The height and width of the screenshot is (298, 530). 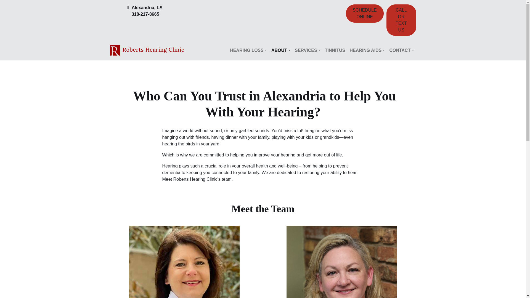 I want to click on Alexandria, LA, so click(x=147, y=8).